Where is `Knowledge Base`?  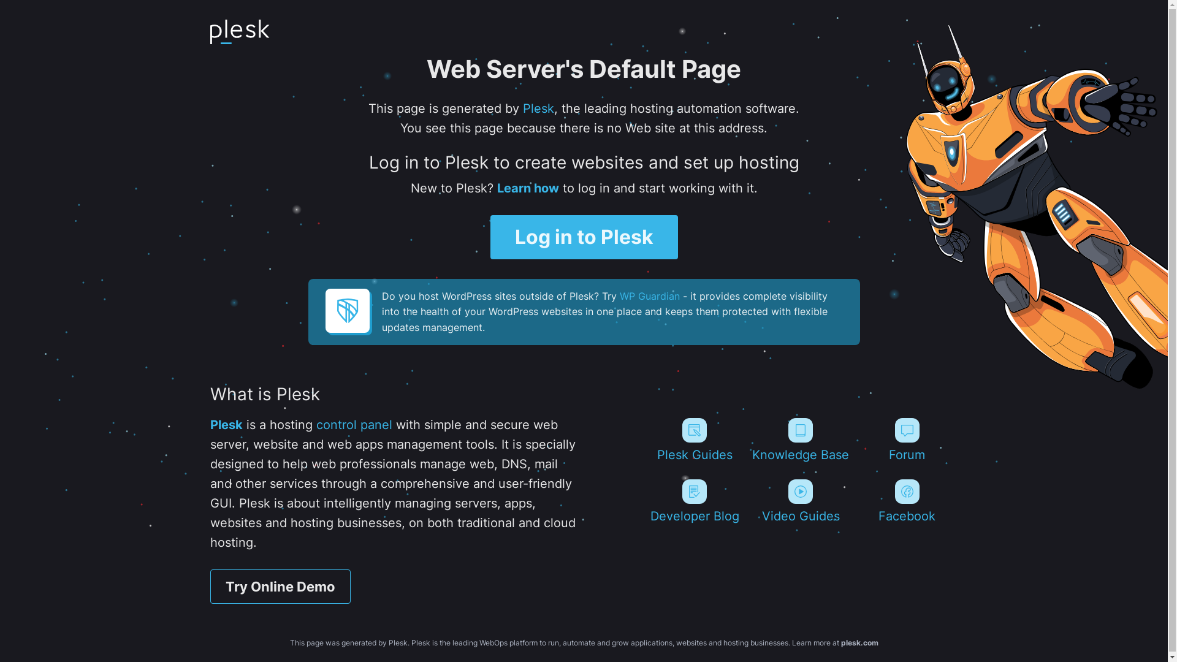 Knowledge Base is located at coordinates (801, 440).